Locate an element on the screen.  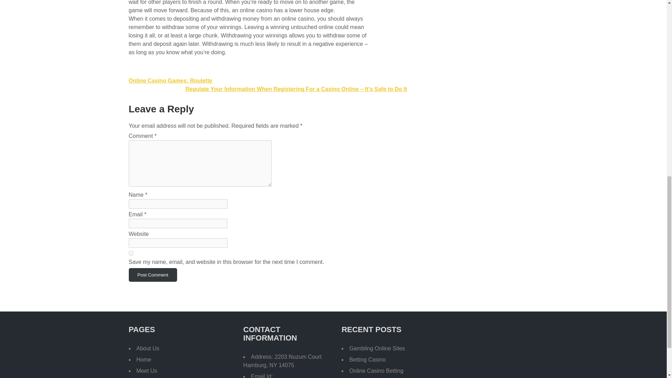
Post Comment is located at coordinates (153, 274).